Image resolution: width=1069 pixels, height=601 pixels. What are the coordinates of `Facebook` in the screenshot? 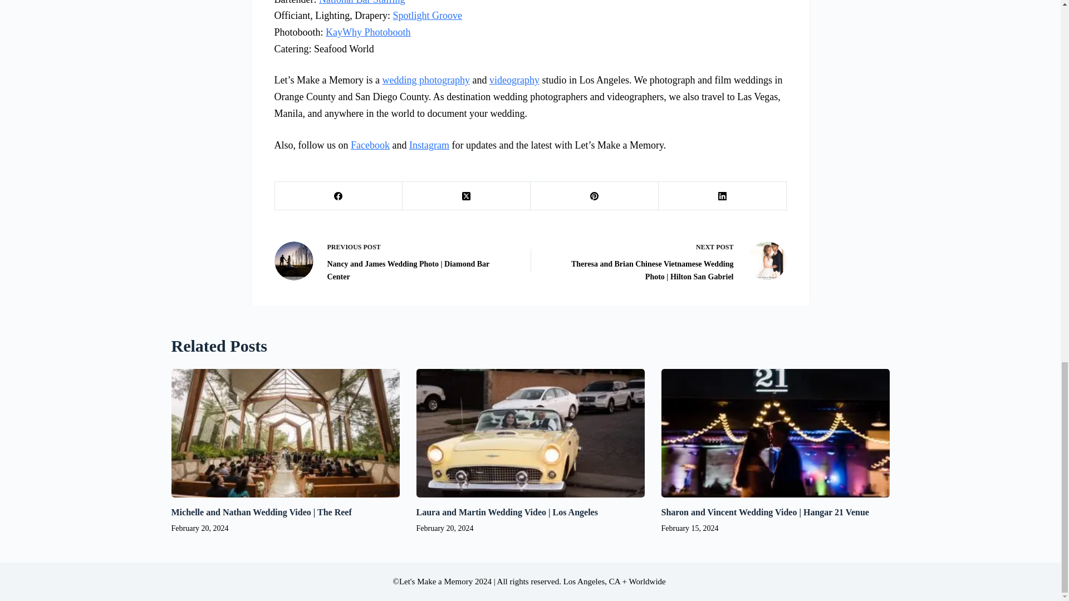 It's located at (370, 145).